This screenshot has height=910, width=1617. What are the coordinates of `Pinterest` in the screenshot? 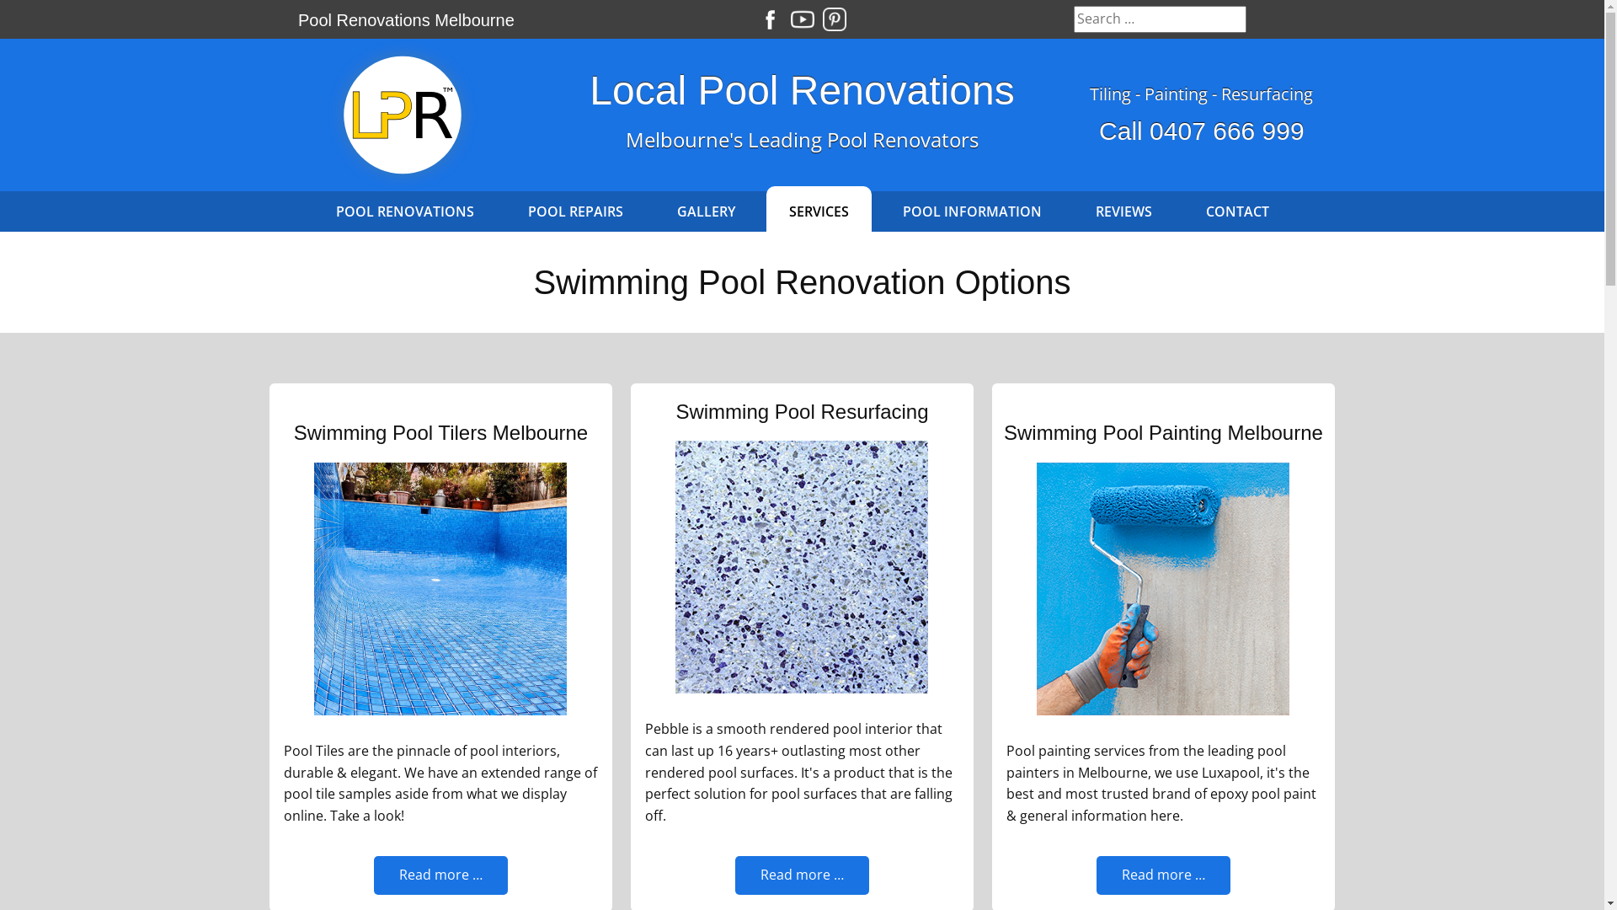 It's located at (834, 19).